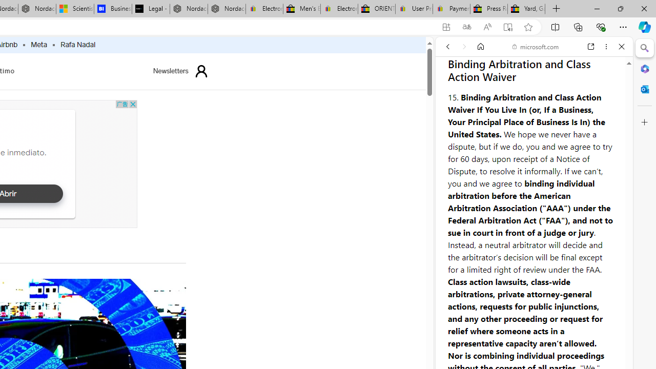 This screenshot has height=369, width=656. I want to click on Newsletters, so click(171, 71).